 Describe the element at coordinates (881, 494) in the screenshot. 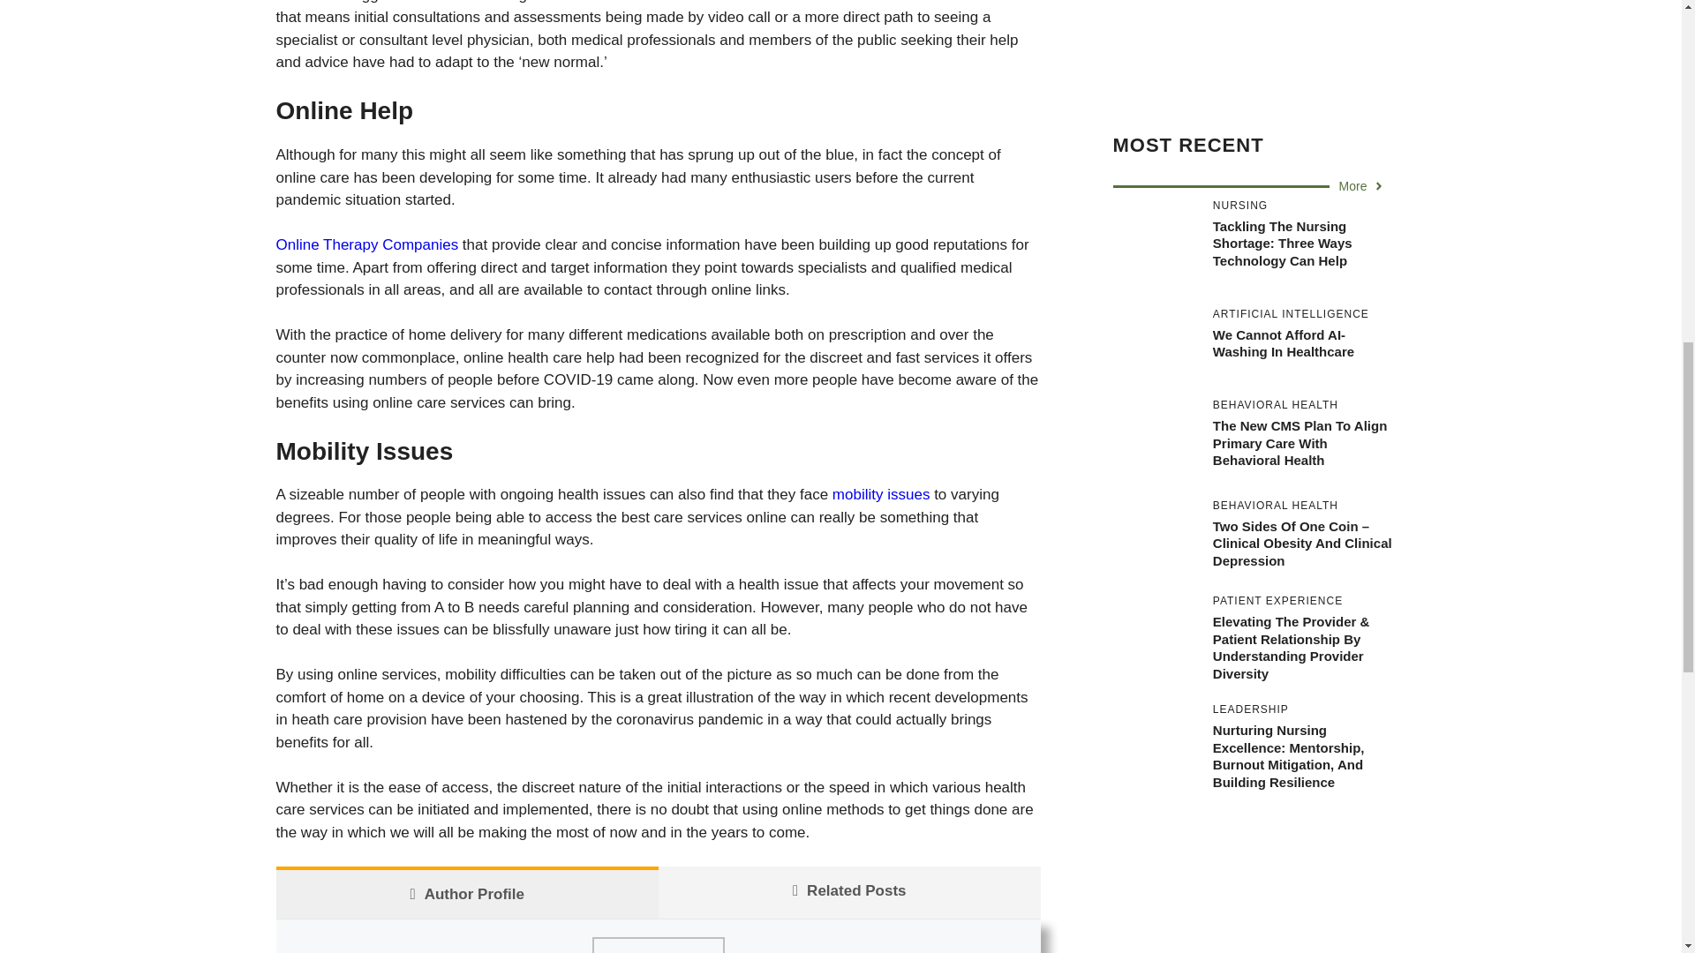

I see `mobility issues` at that location.